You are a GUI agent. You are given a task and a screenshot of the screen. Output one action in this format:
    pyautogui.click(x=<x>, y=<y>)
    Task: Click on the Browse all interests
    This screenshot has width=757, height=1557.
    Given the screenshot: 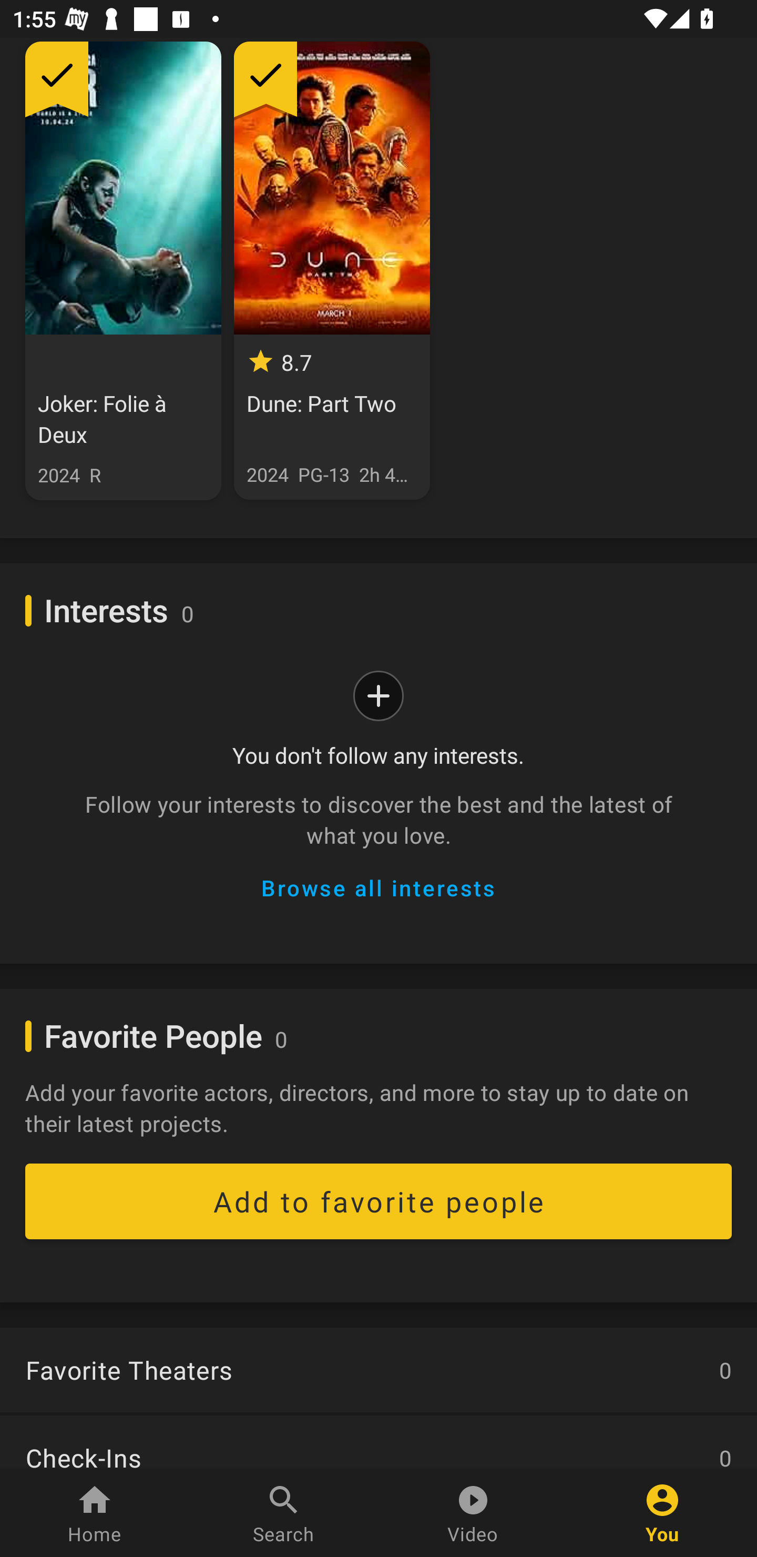 What is the action you would take?
    pyautogui.click(x=377, y=888)
    